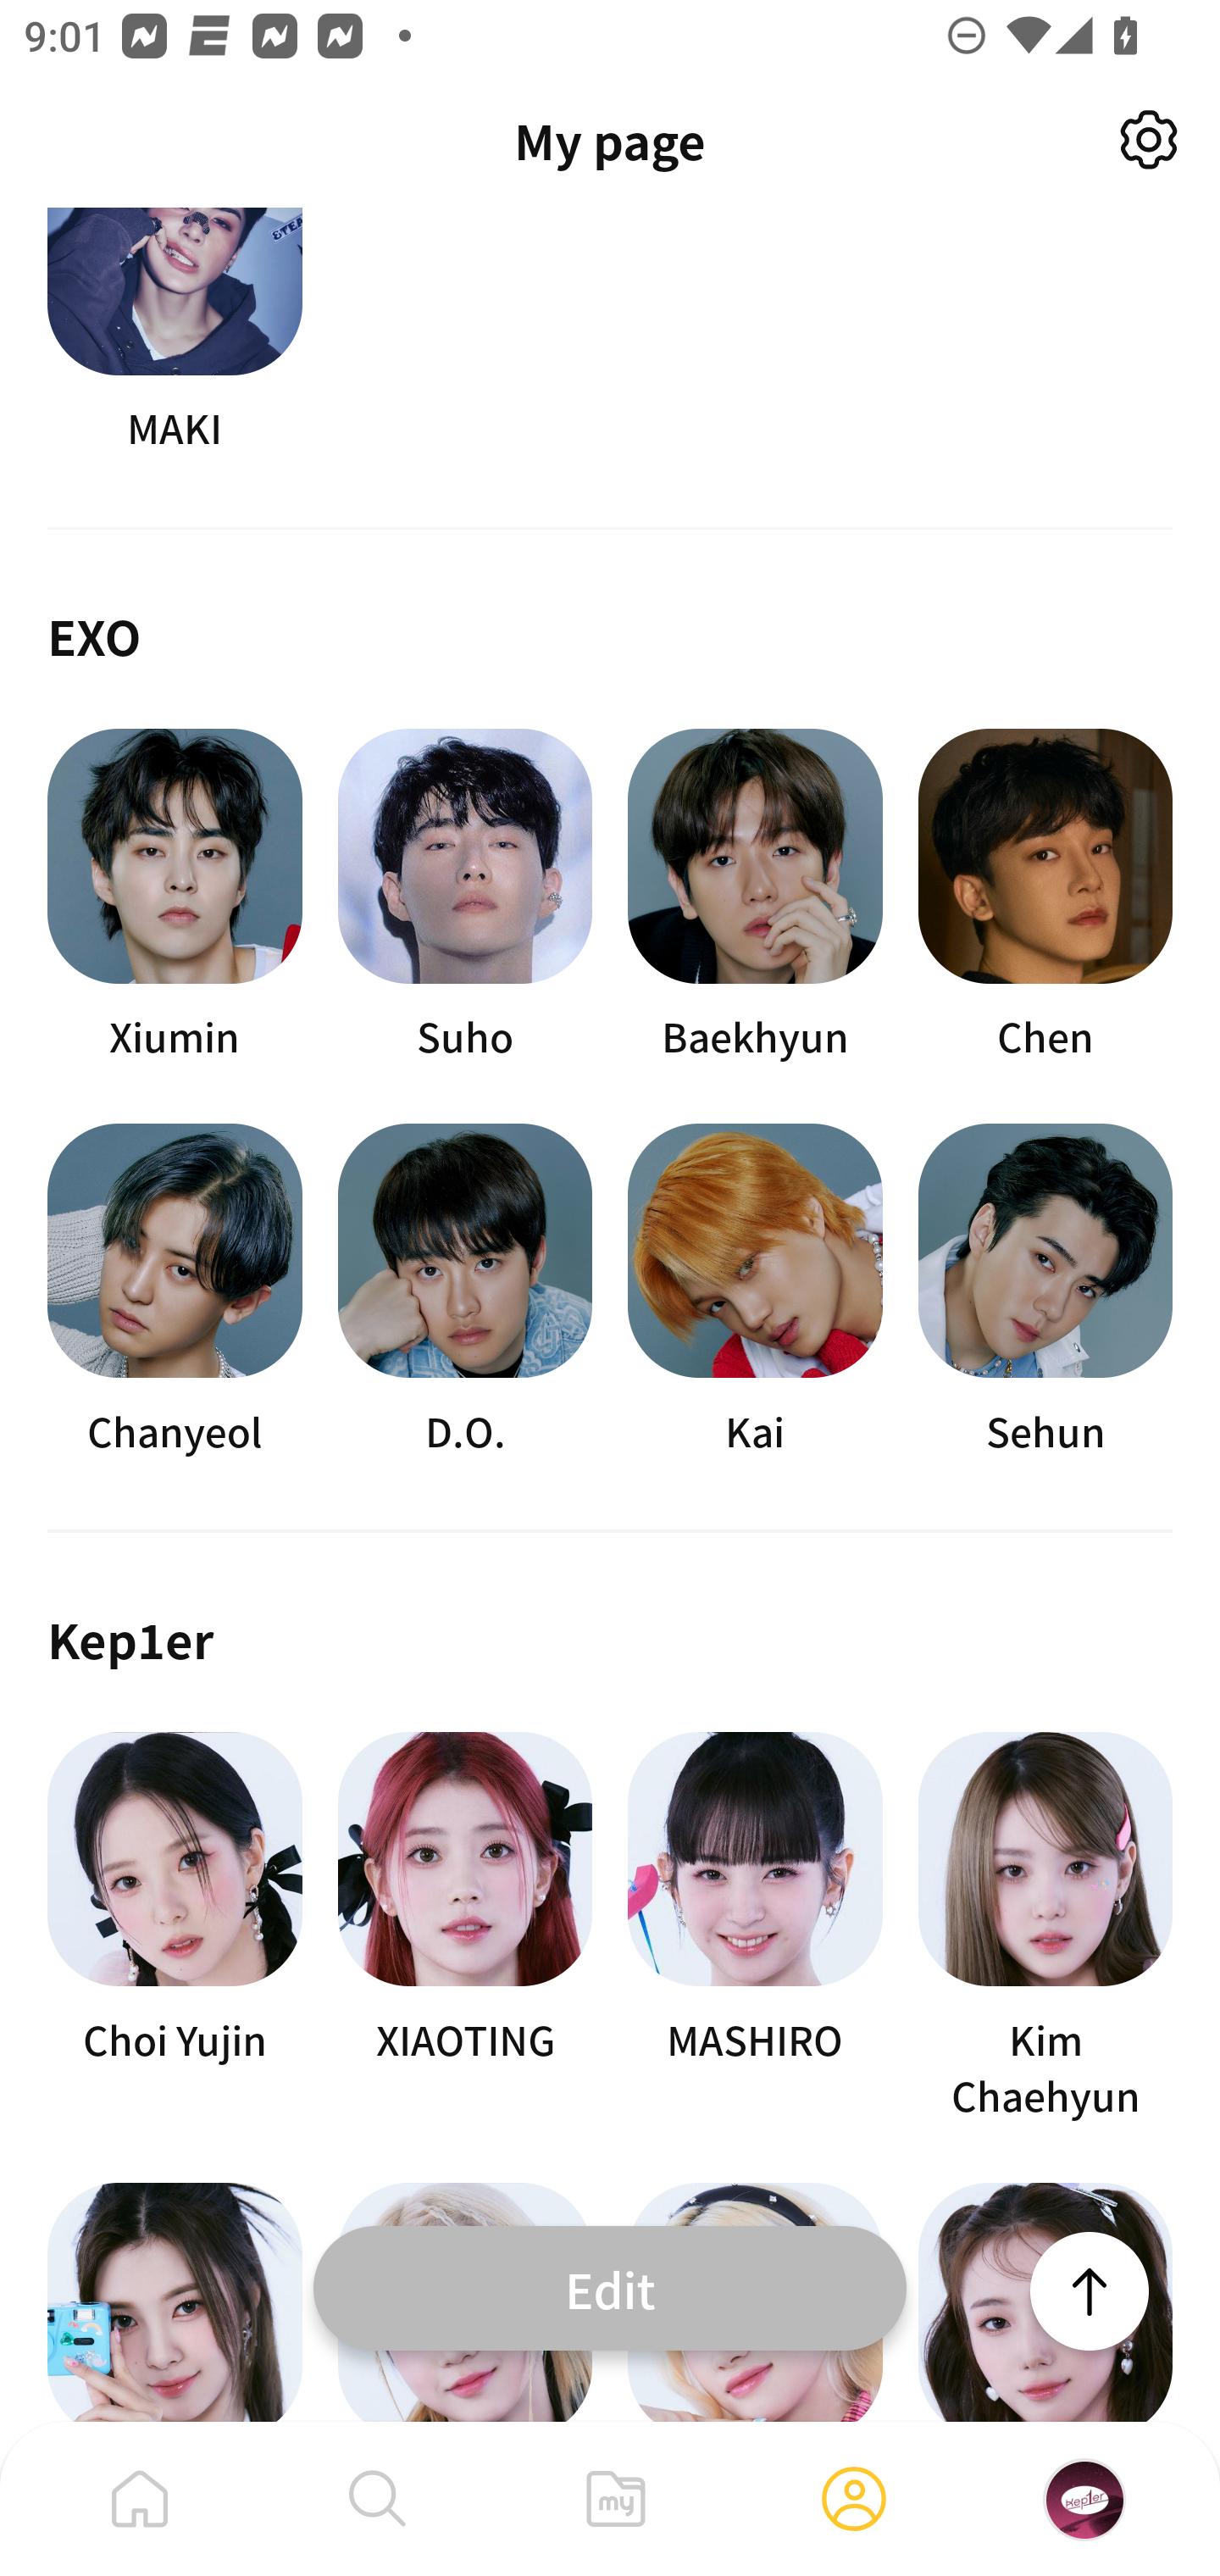 The height and width of the screenshot is (2576, 1220). What do you see at coordinates (1045, 1290) in the screenshot?
I see `Sehun` at bounding box center [1045, 1290].